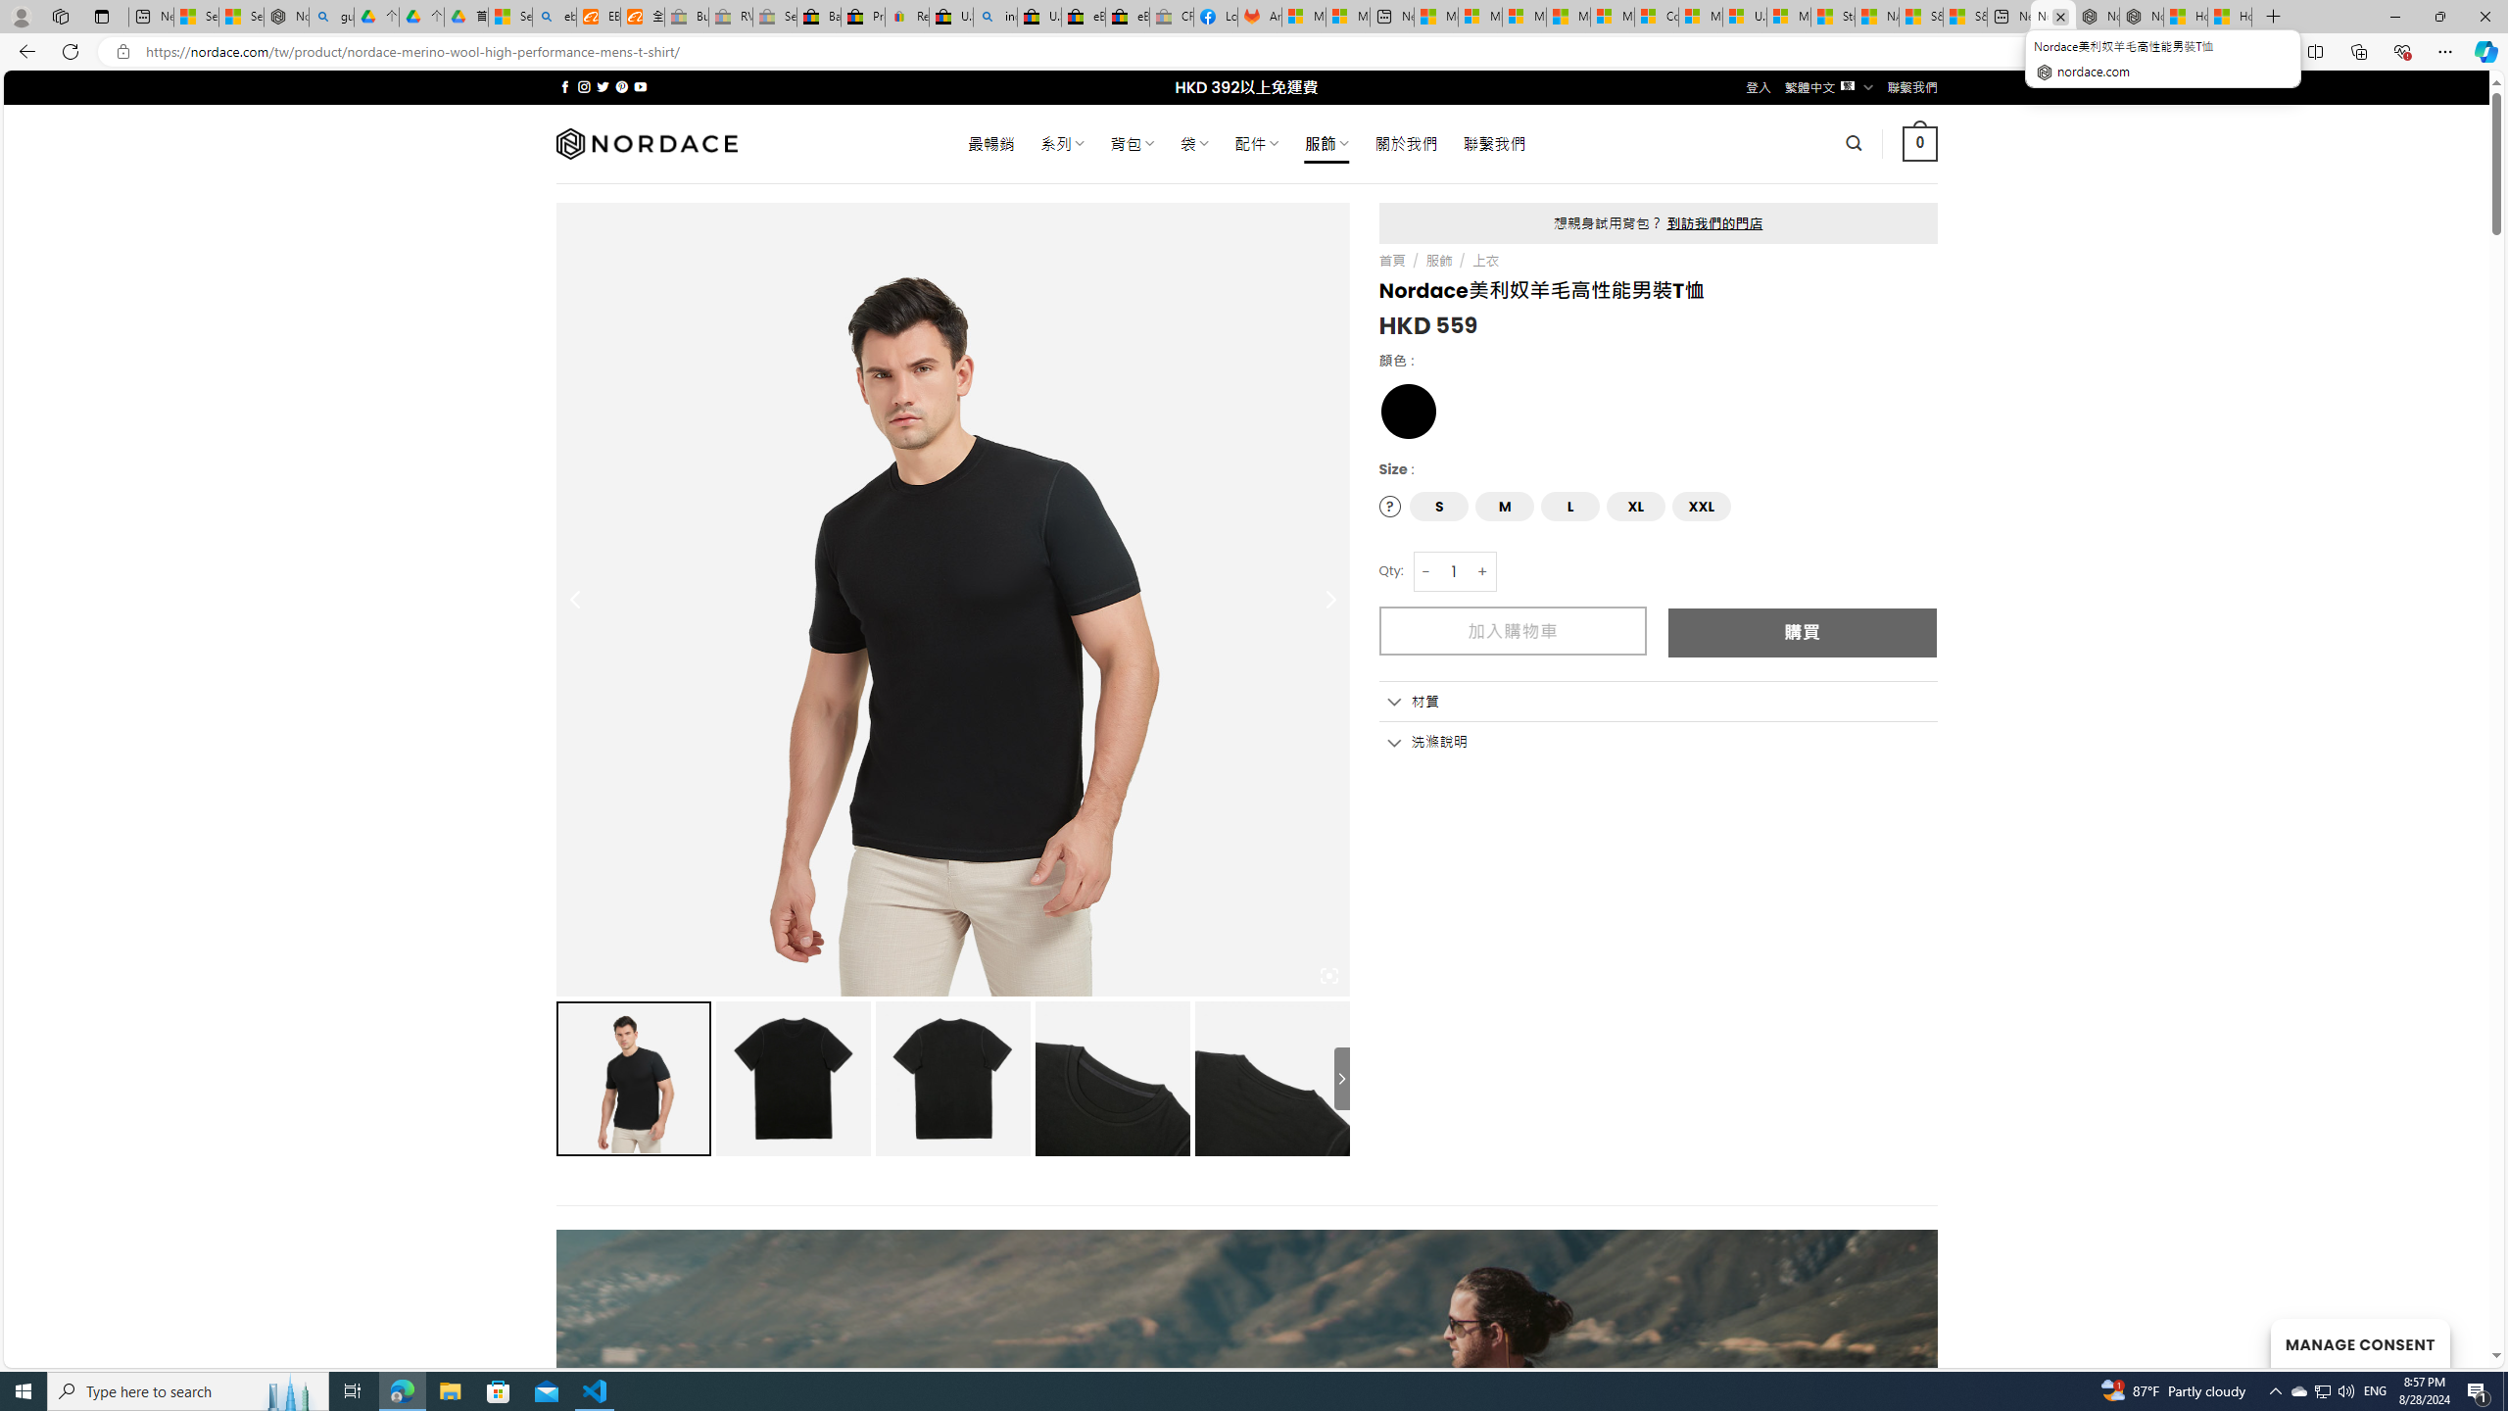 The width and height of the screenshot is (2508, 1411). What do you see at coordinates (1129, 17) in the screenshot?
I see `eBay Inc. Reports Third Quarter 2023 Results` at bounding box center [1129, 17].